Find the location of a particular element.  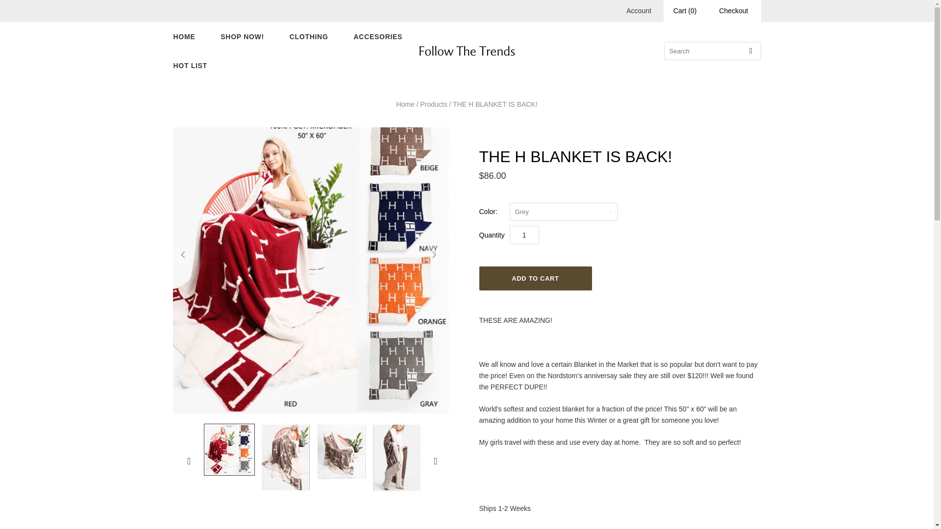

HOME is located at coordinates (184, 37).